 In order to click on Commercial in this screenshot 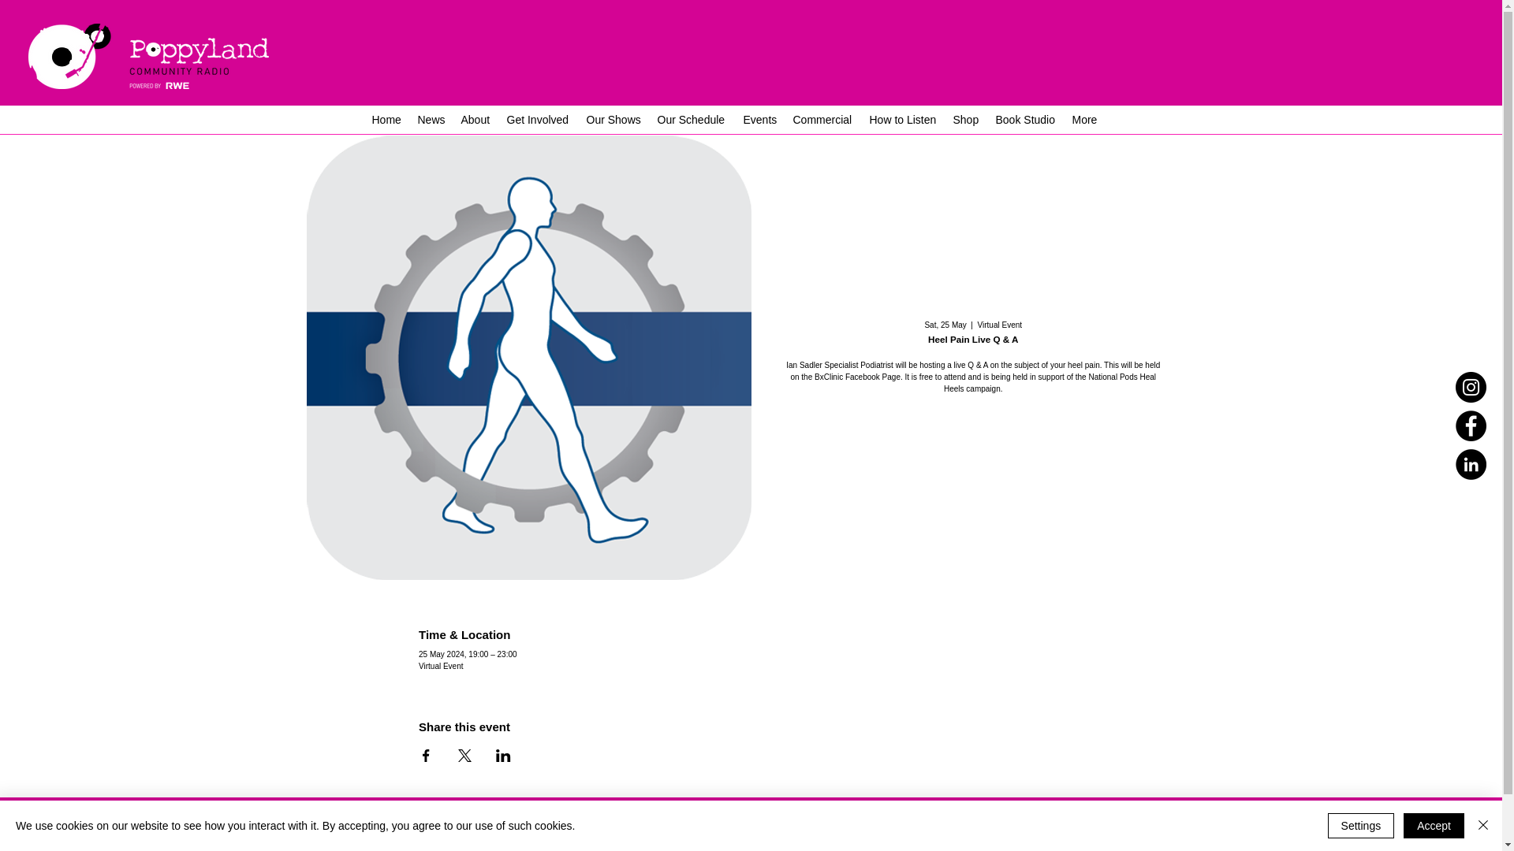, I will do `click(823, 120)`.